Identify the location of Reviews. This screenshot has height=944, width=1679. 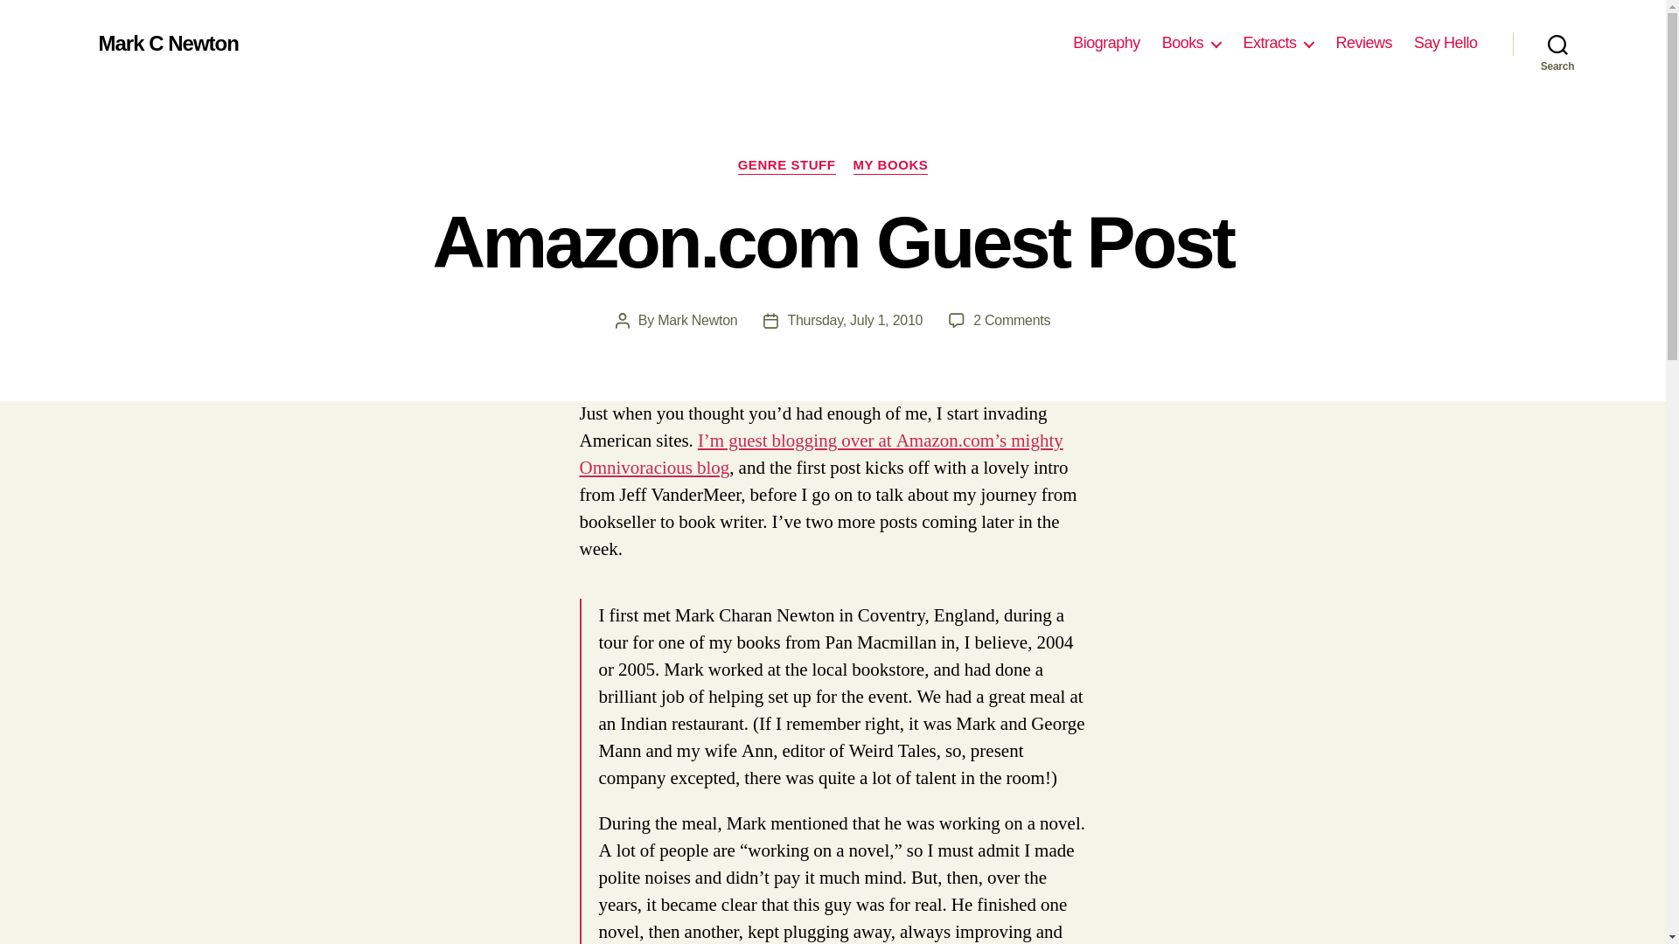
(1362, 43).